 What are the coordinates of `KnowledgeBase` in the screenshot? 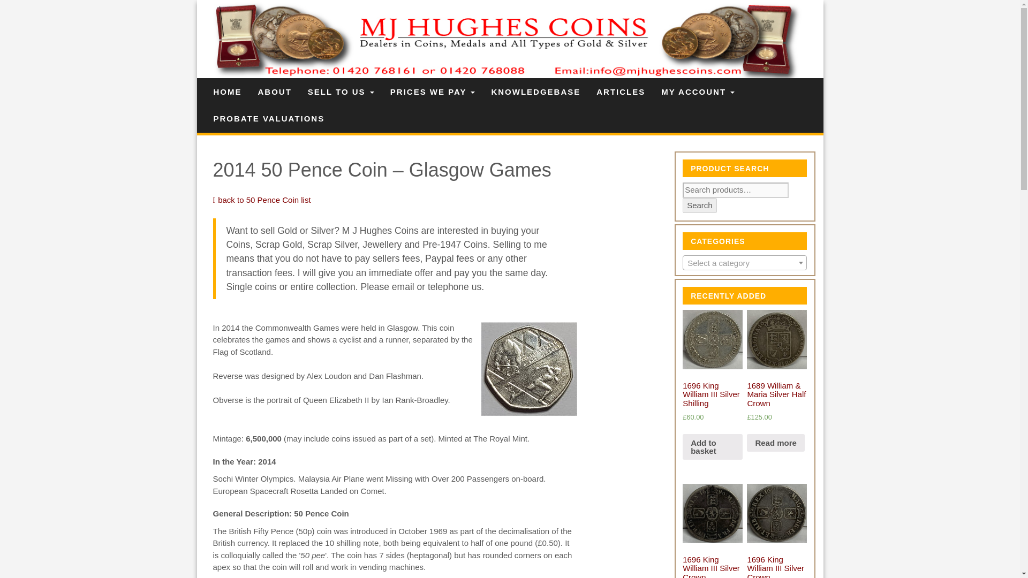 It's located at (535, 92).